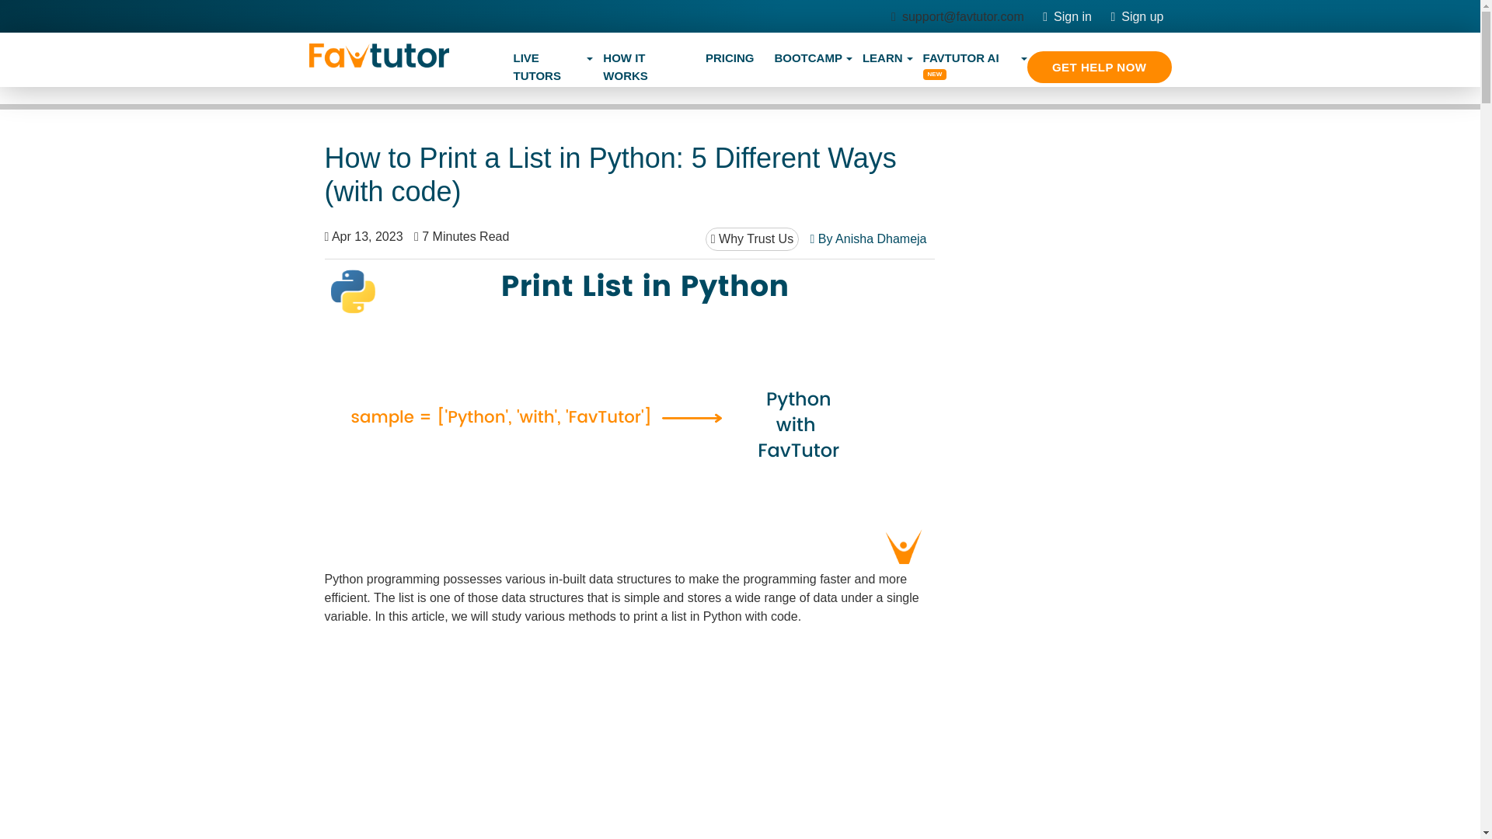 The width and height of the screenshot is (1492, 839). What do you see at coordinates (970, 67) in the screenshot?
I see `FAVTUTOR AI NEW` at bounding box center [970, 67].